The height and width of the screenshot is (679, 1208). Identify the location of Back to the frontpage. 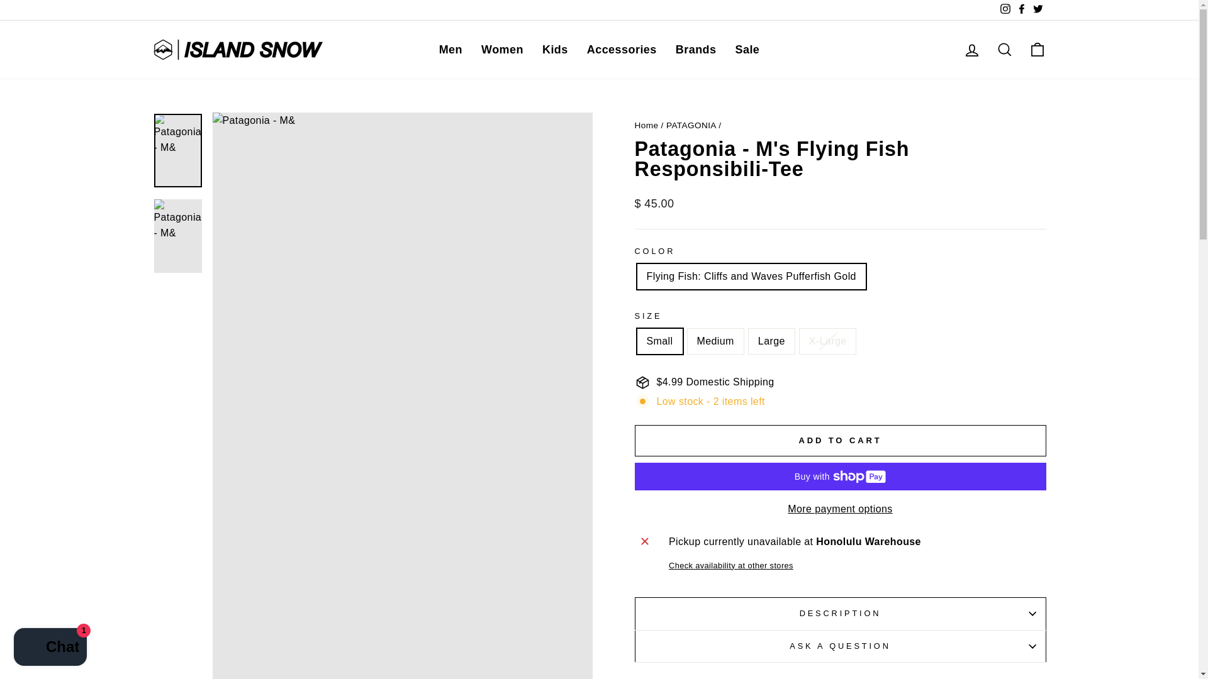
(646, 126).